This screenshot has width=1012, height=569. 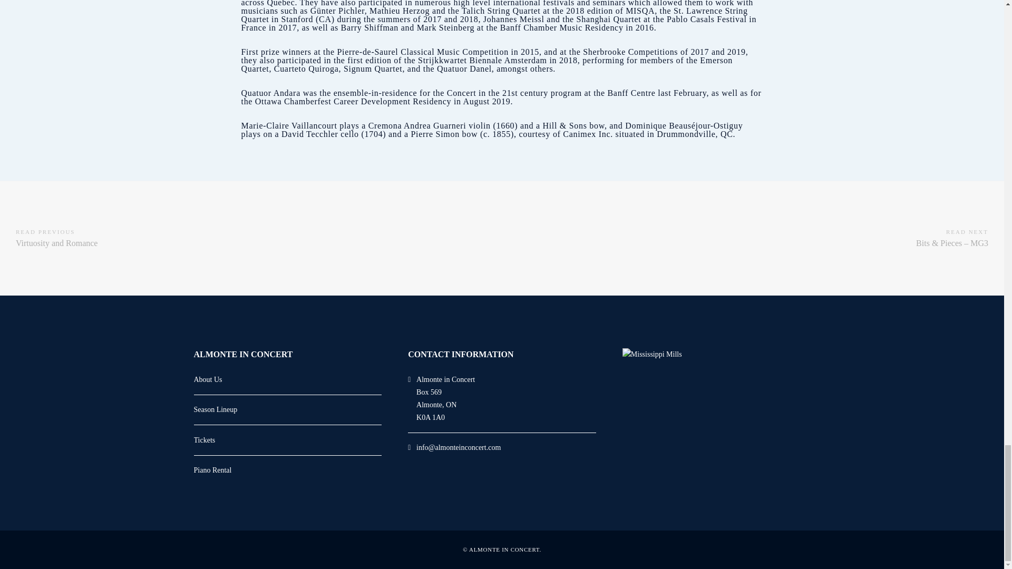 What do you see at coordinates (288, 414) in the screenshot?
I see `Season Lineup` at bounding box center [288, 414].